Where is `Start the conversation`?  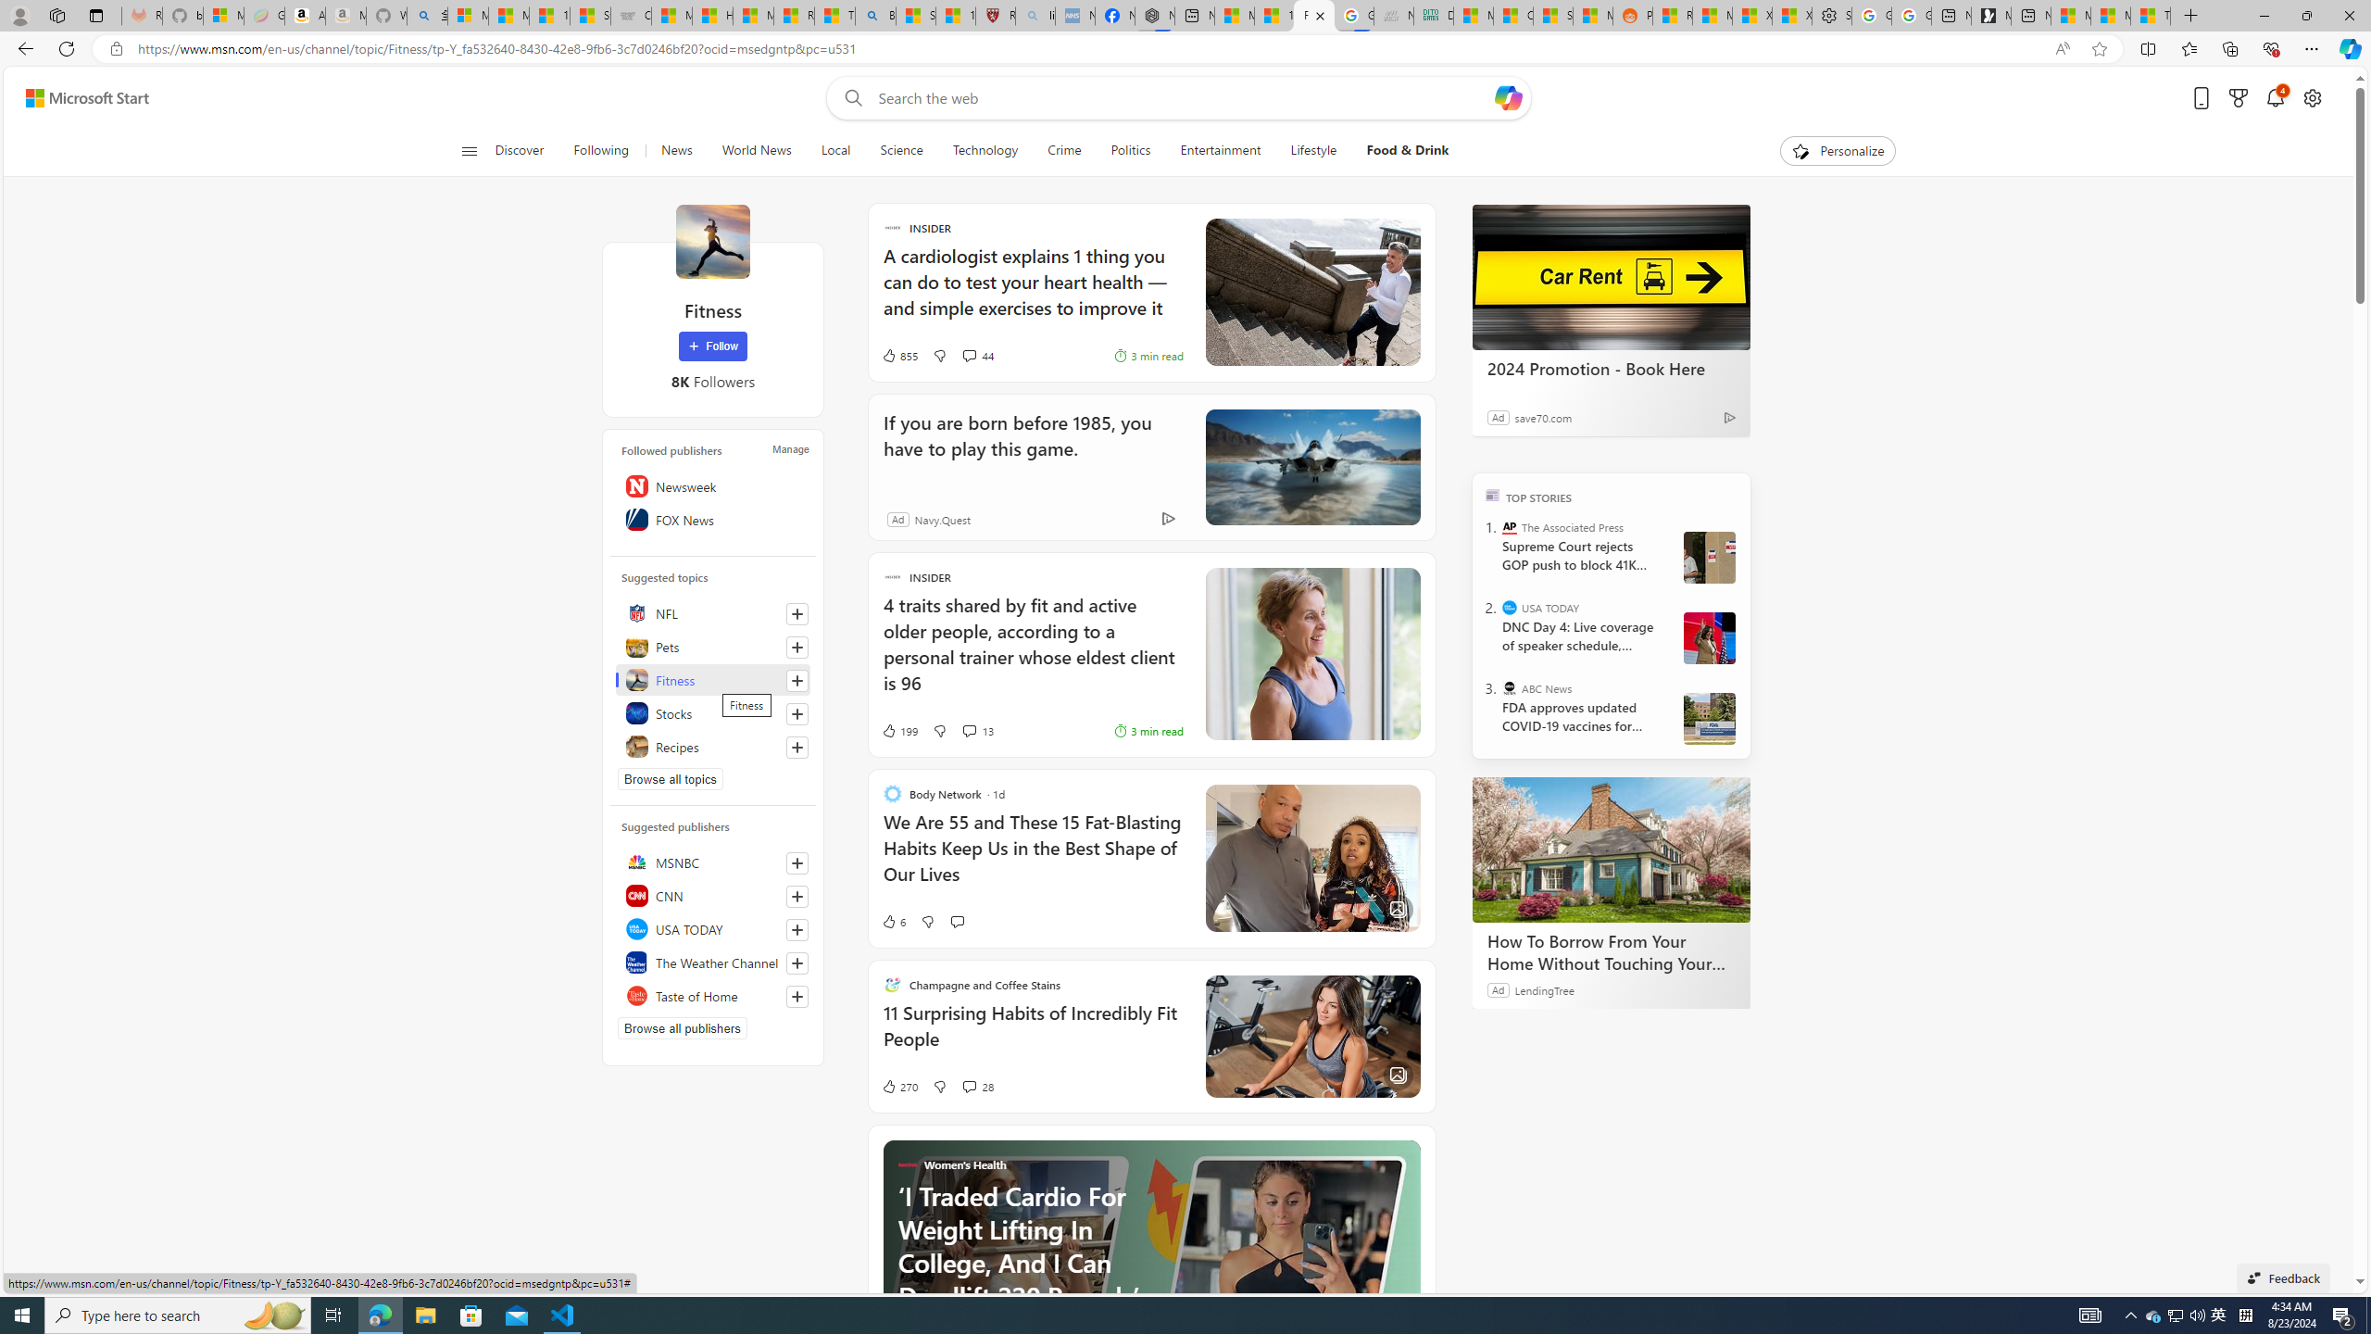 Start the conversation is located at coordinates (956, 921).